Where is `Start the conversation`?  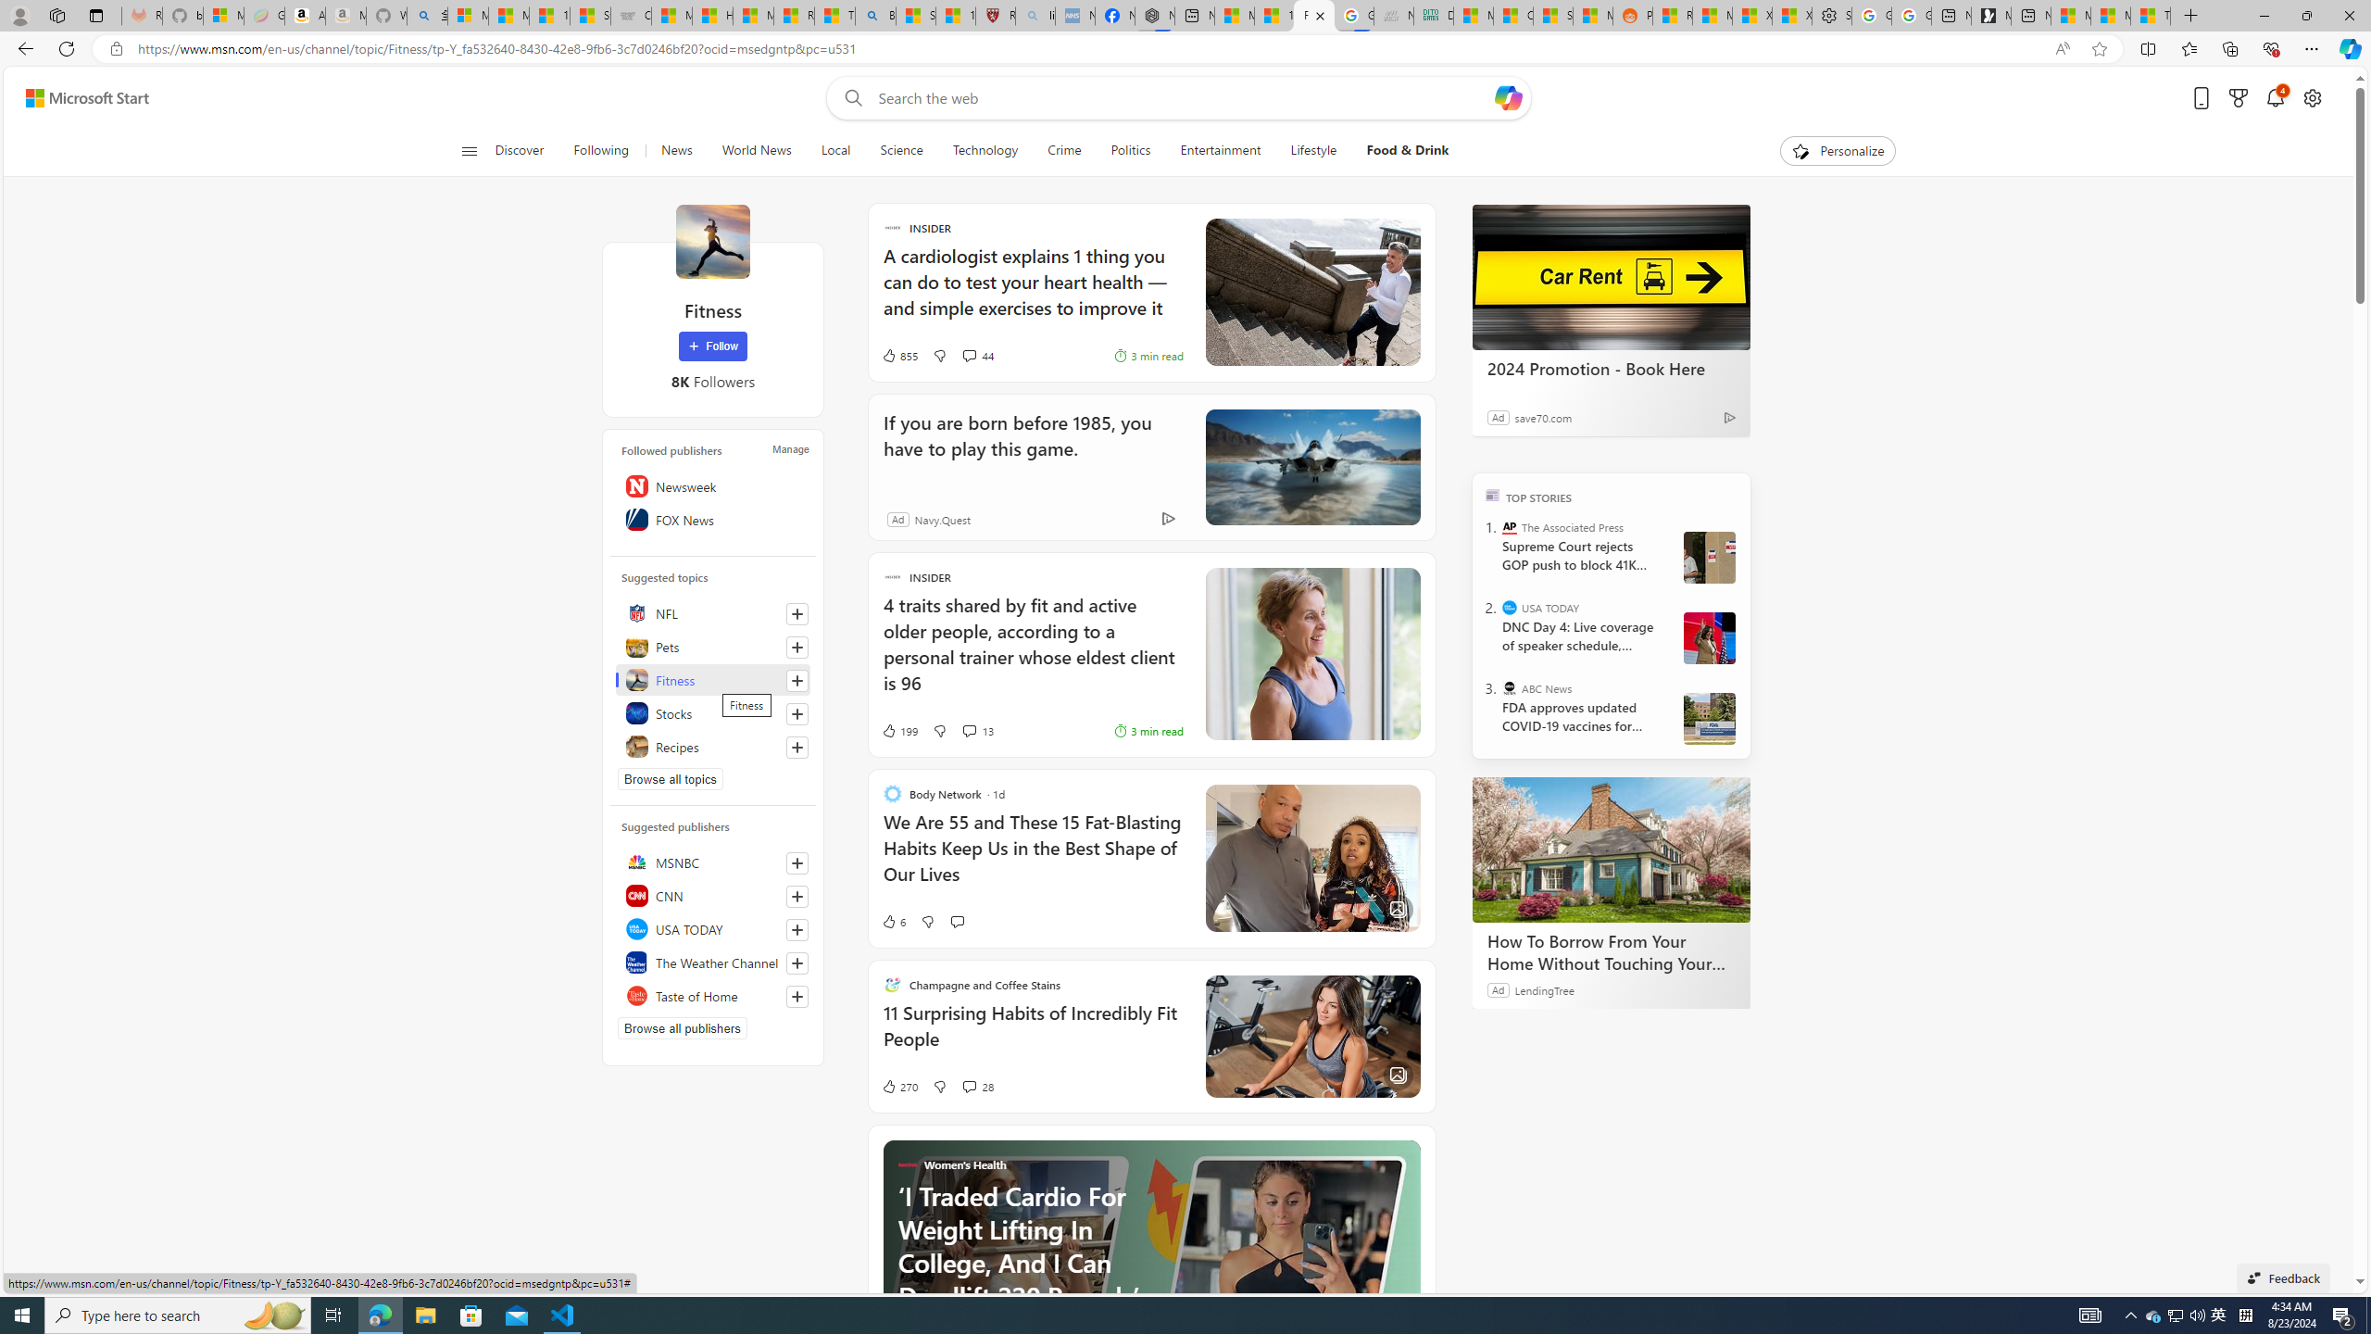 Start the conversation is located at coordinates (956, 921).